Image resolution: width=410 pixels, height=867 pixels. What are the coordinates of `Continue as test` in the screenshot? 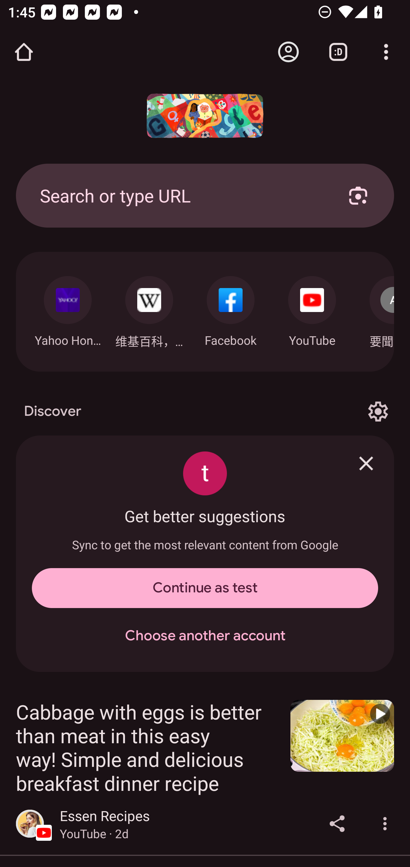 It's located at (205, 588).